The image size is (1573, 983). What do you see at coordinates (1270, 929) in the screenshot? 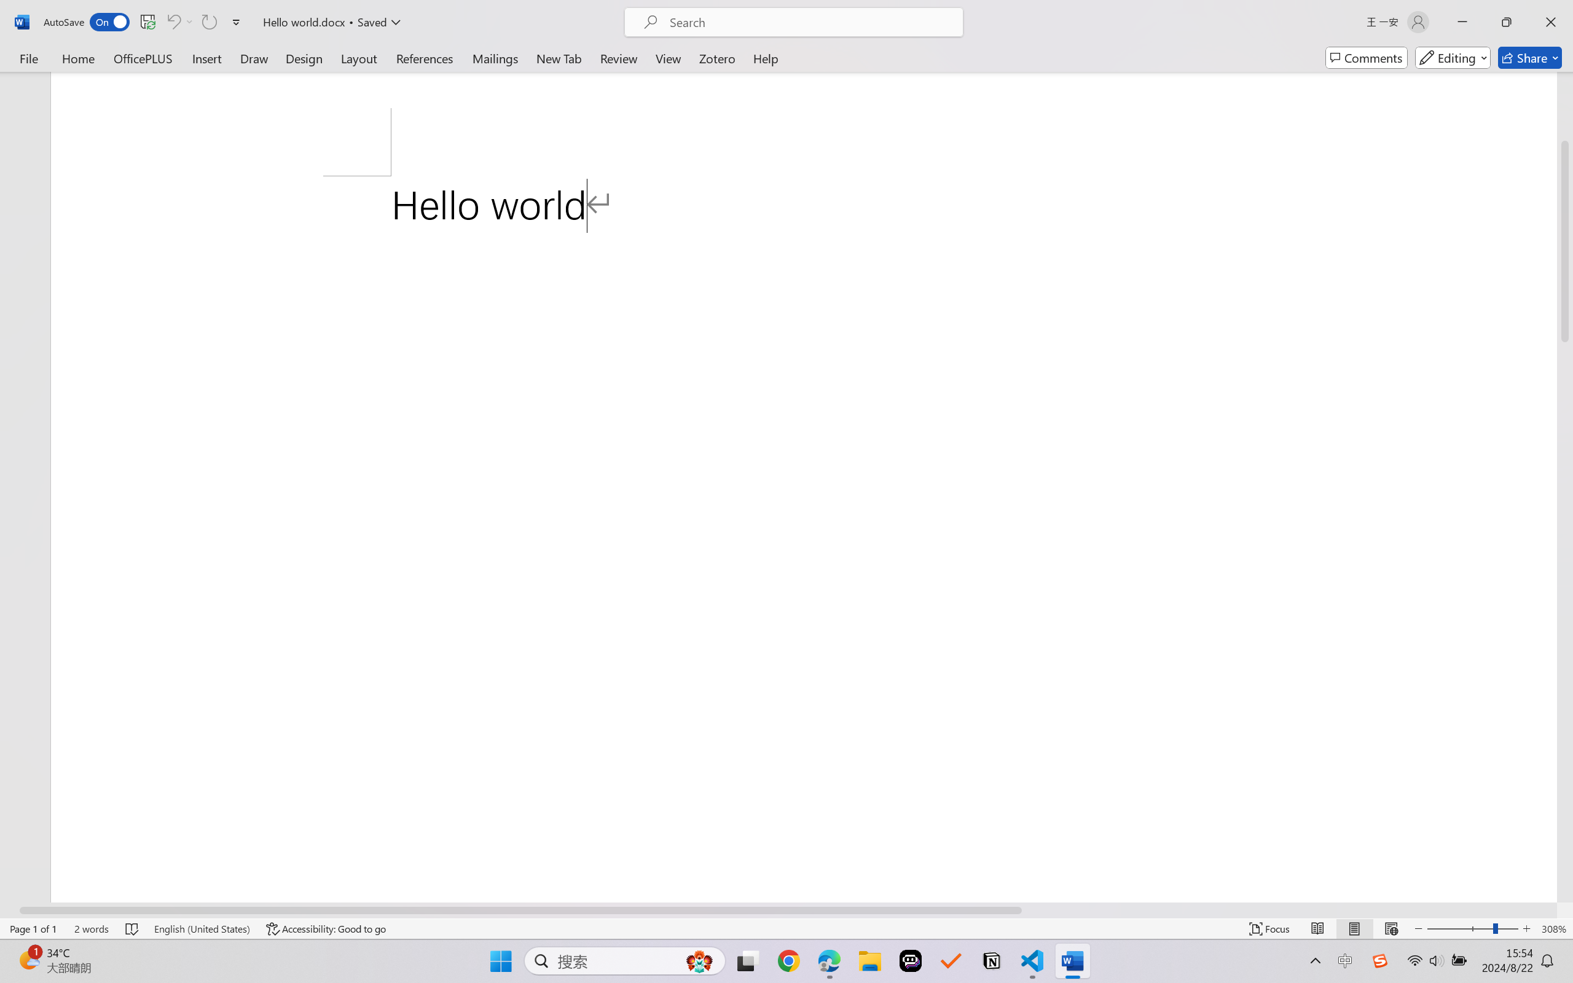
I see `Focus ` at bounding box center [1270, 929].